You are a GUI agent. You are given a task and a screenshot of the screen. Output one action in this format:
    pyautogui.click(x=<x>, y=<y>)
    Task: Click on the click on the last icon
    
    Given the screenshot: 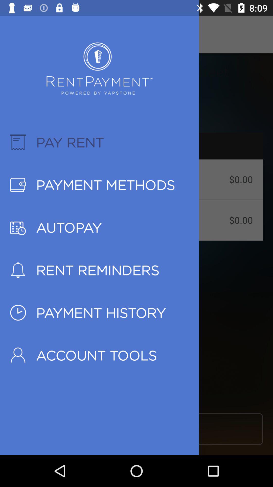 What is the action you would take?
    pyautogui.click(x=18, y=355)
    